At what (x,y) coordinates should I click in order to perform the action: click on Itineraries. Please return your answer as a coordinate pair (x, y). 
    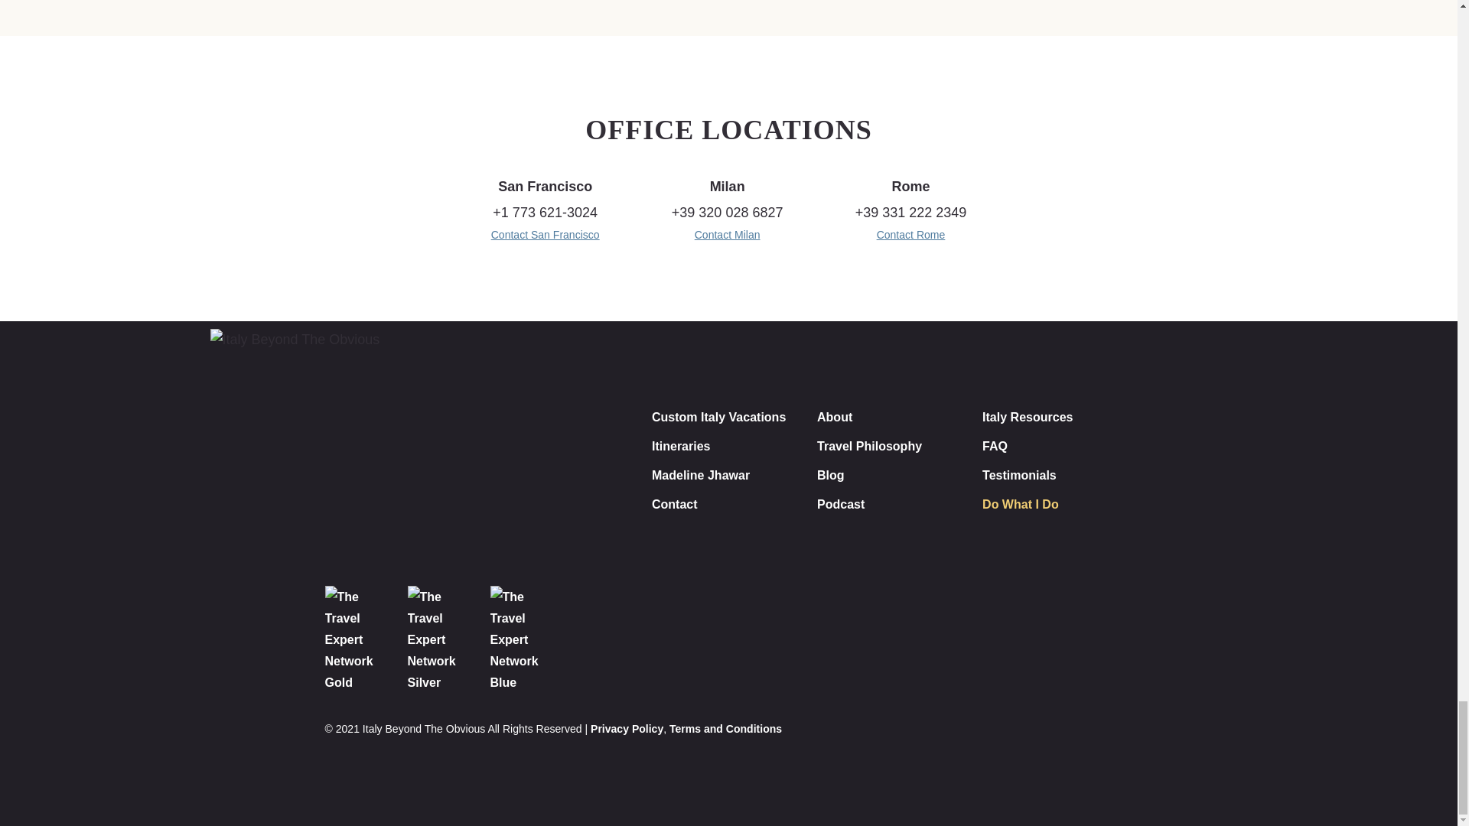
    Looking at the image, I should click on (681, 446).